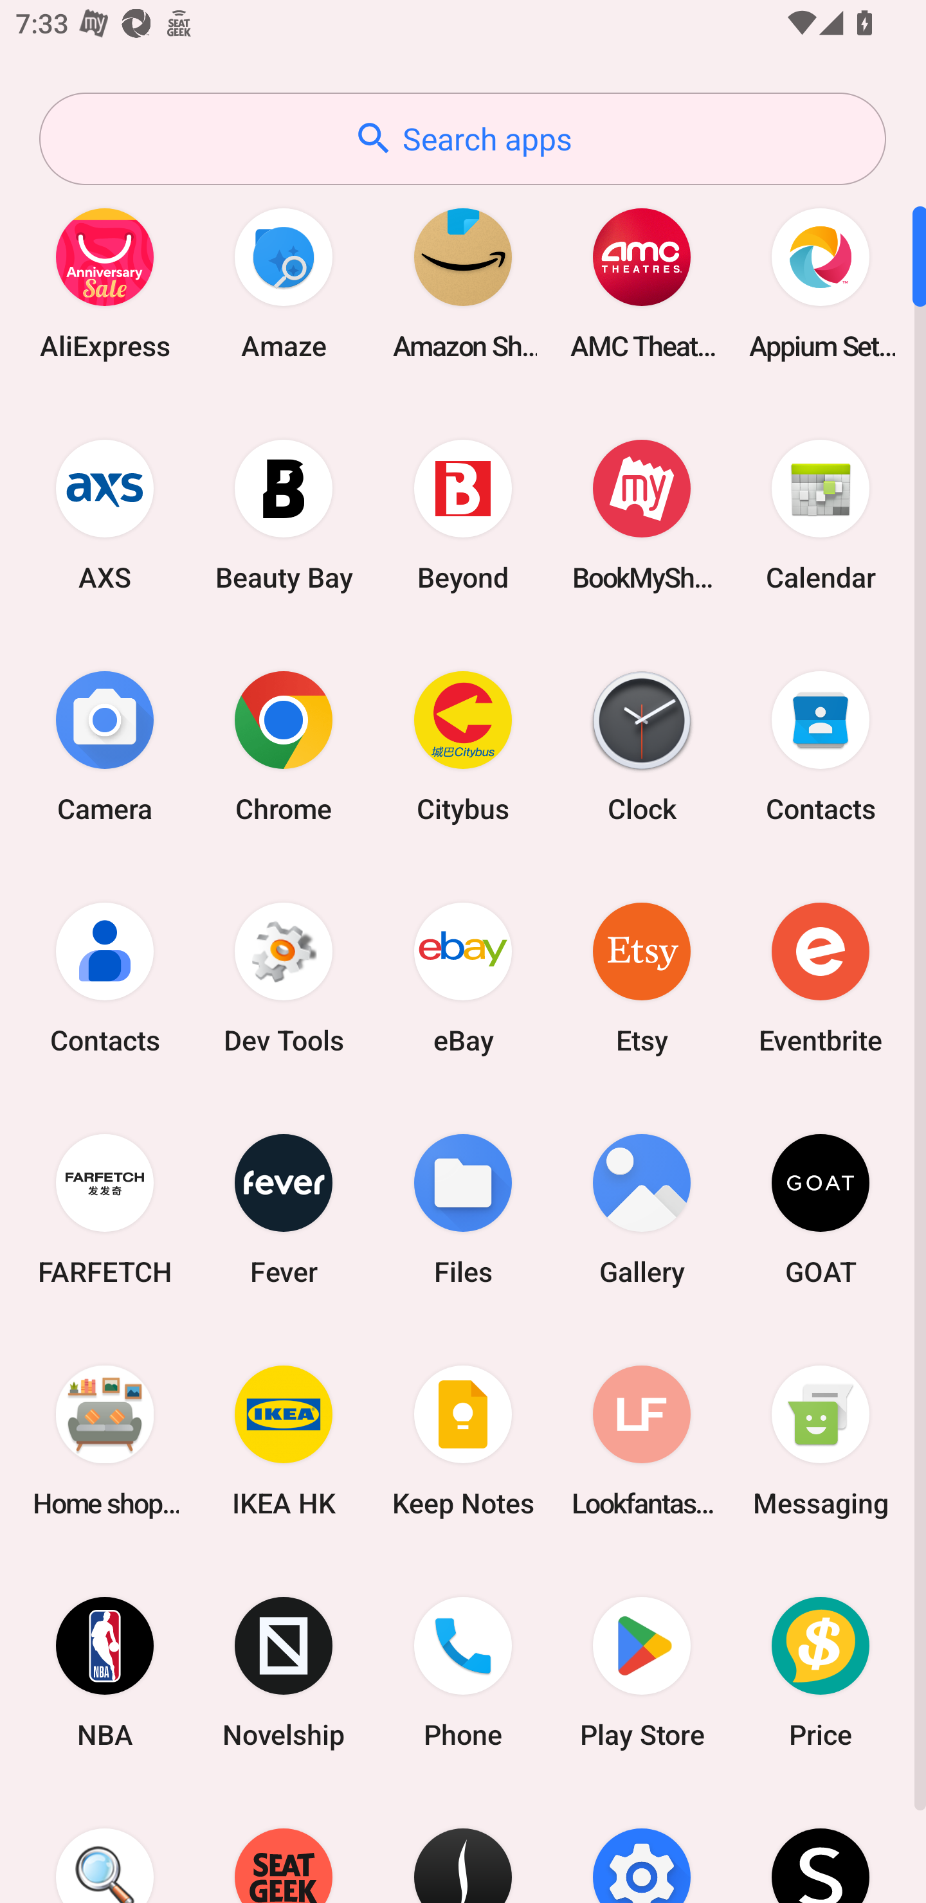  I want to click on Gallery, so click(642, 1209).